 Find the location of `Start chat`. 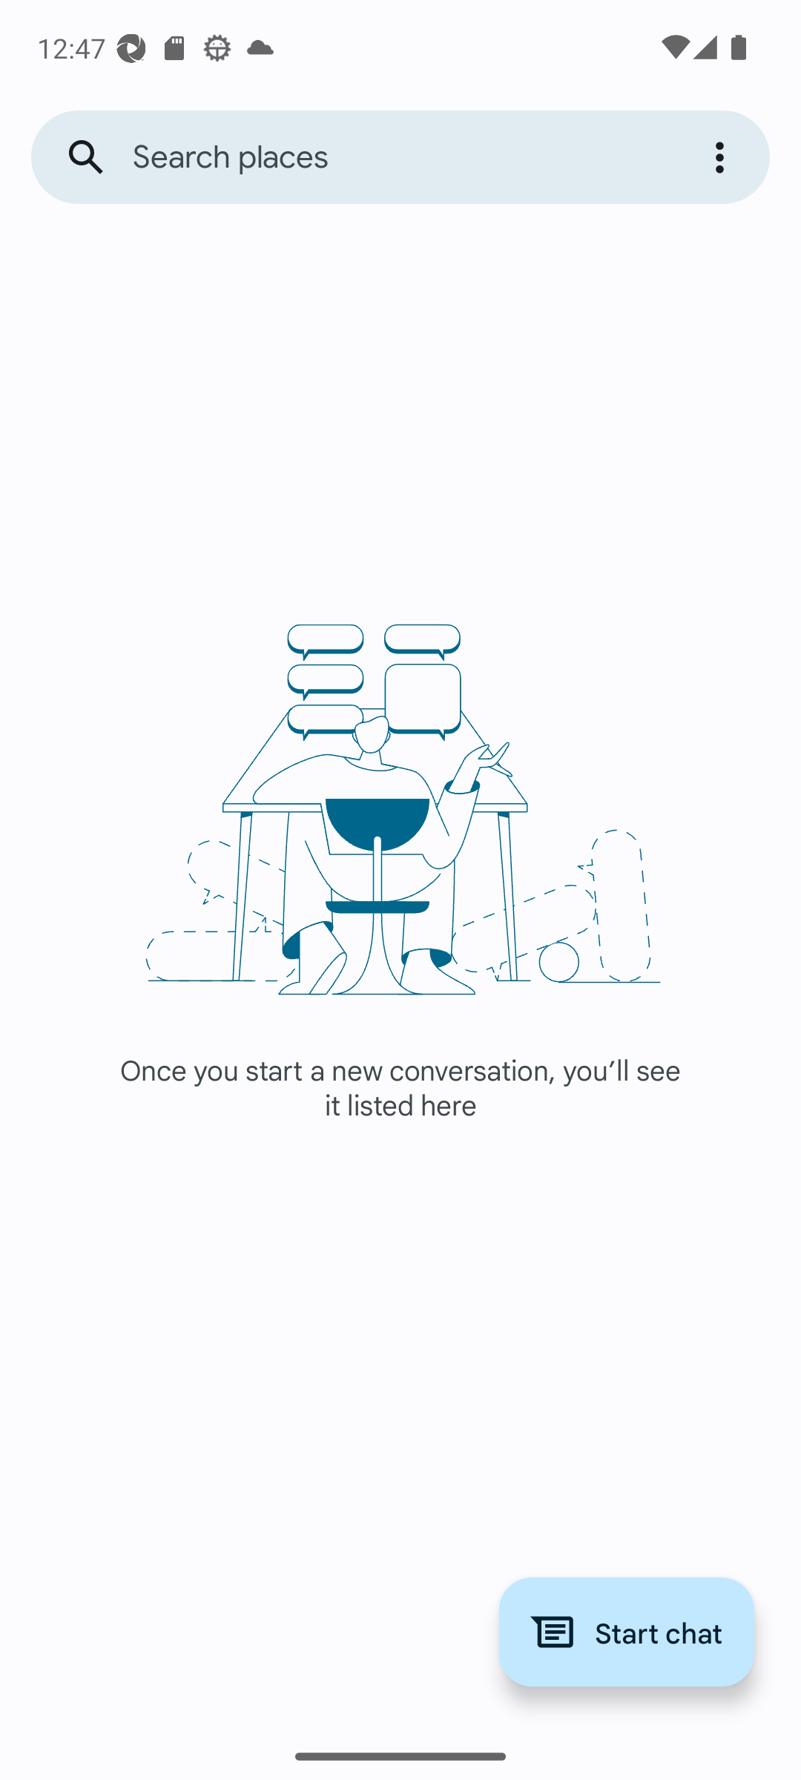

Start chat is located at coordinates (626, 1632).